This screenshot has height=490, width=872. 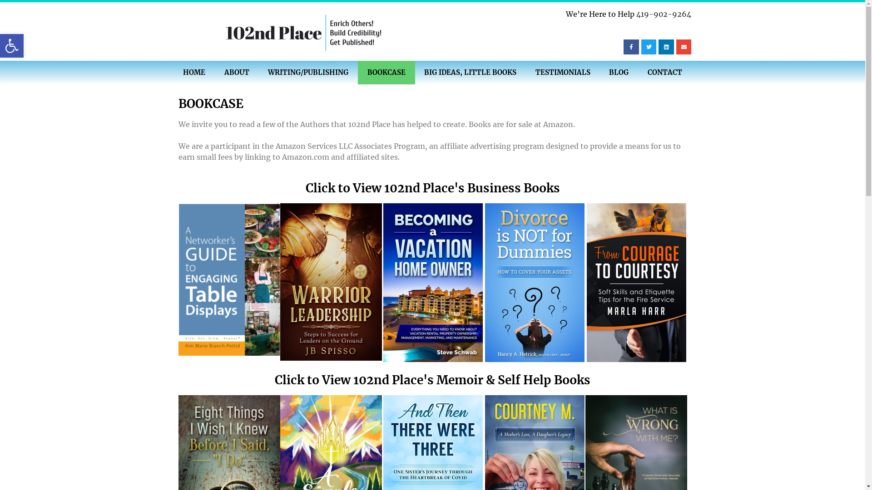 I want to click on BLOG, so click(x=619, y=73).